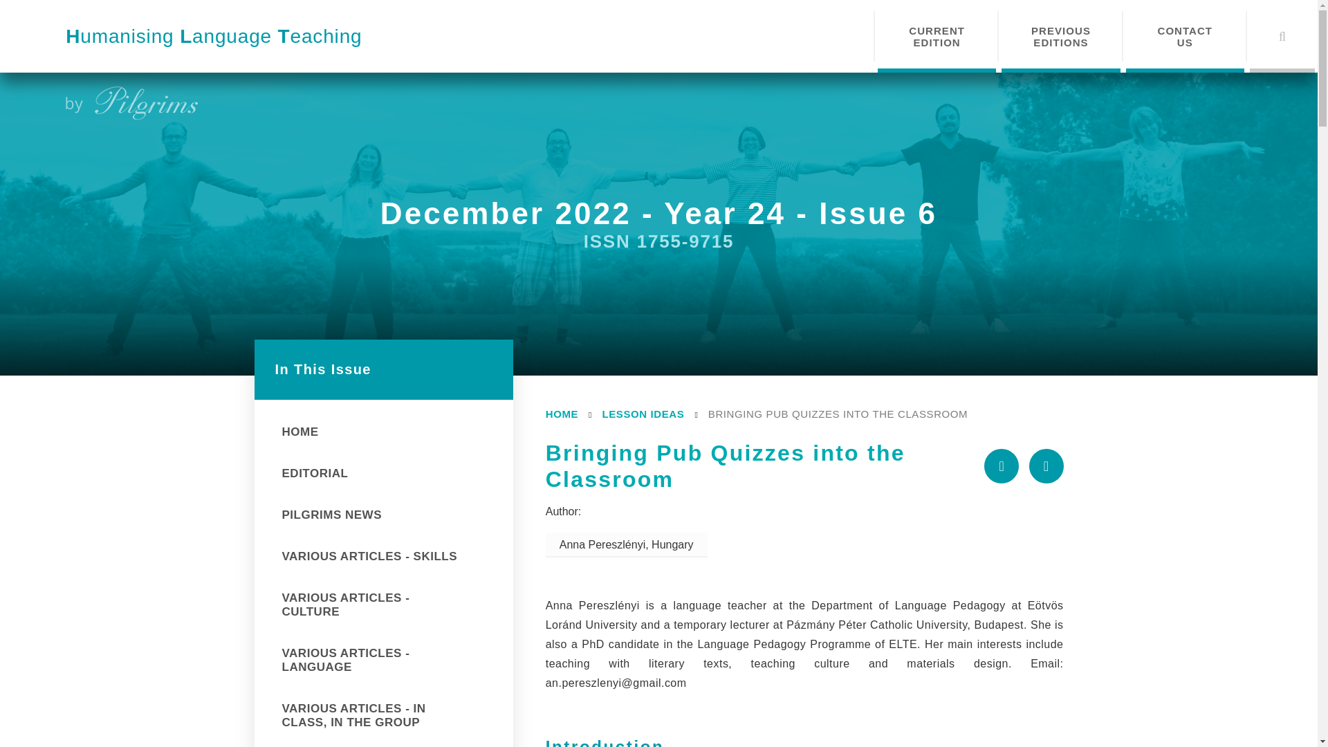 The width and height of the screenshot is (1328, 747). Describe the element at coordinates (387, 473) in the screenshot. I see `EDITORIAL` at that location.